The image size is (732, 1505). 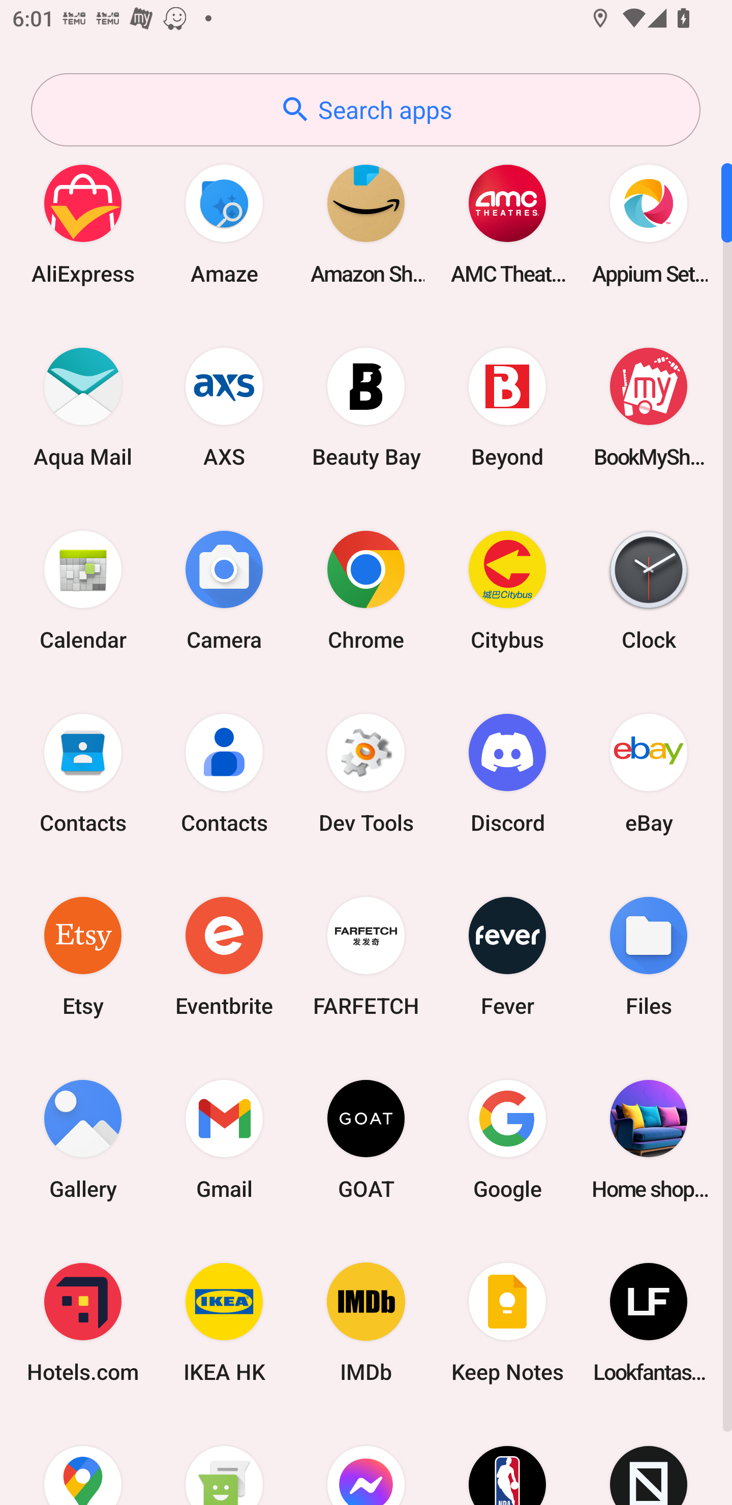 What do you see at coordinates (649, 407) in the screenshot?
I see `BookMyShow` at bounding box center [649, 407].